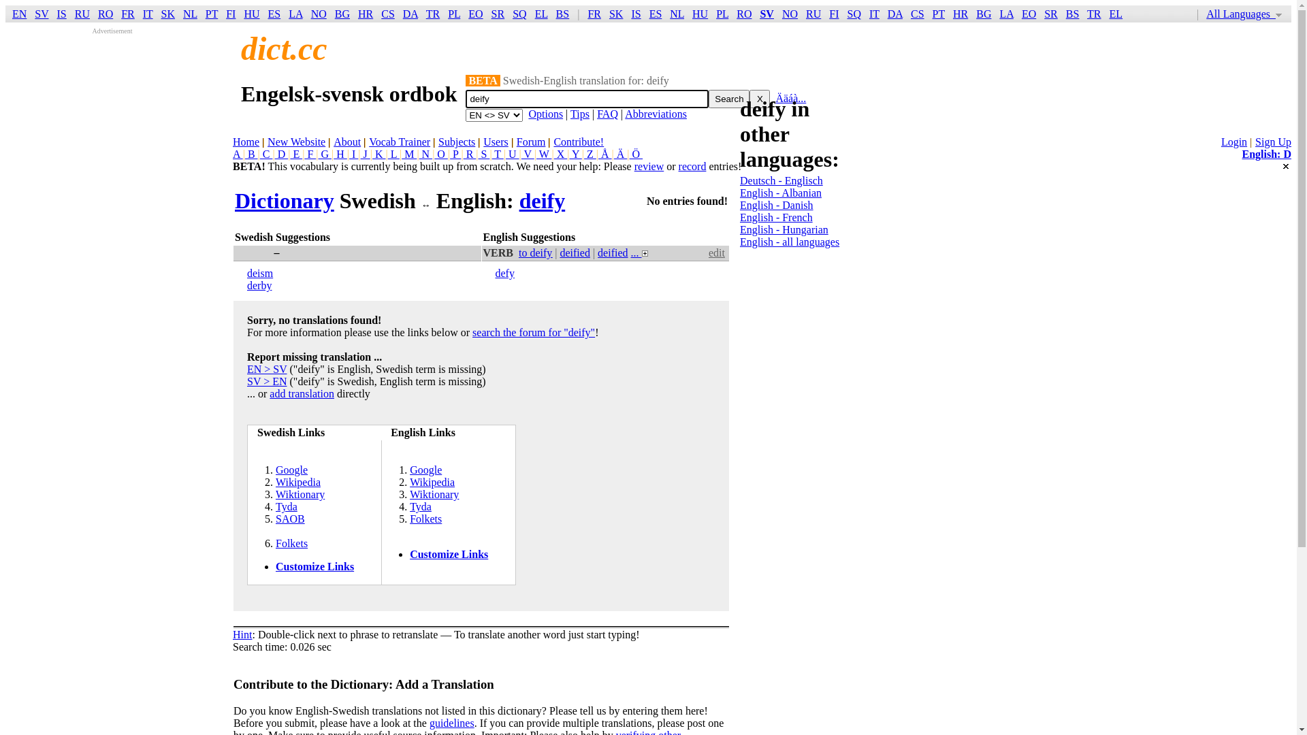  Describe the element at coordinates (580, 114) in the screenshot. I see `Tips` at that location.